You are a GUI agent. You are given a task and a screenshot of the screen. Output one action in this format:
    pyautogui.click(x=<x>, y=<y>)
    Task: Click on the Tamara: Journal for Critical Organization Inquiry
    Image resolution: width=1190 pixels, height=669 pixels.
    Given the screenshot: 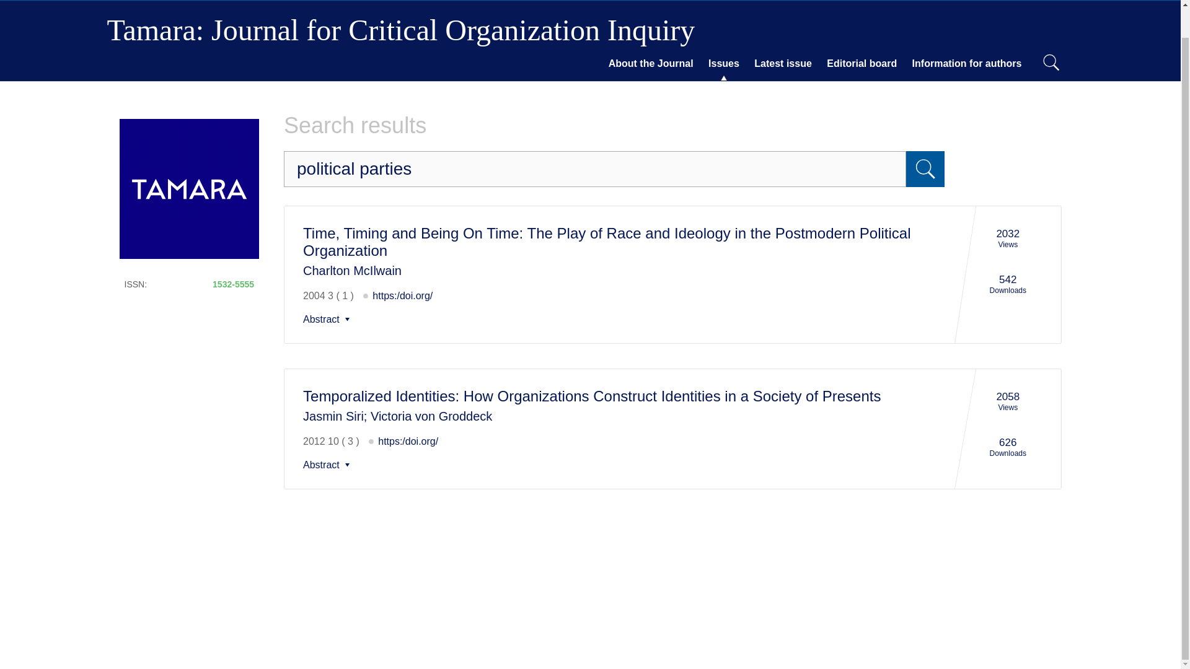 What is the action you would take?
    pyautogui.click(x=400, y=30)
    